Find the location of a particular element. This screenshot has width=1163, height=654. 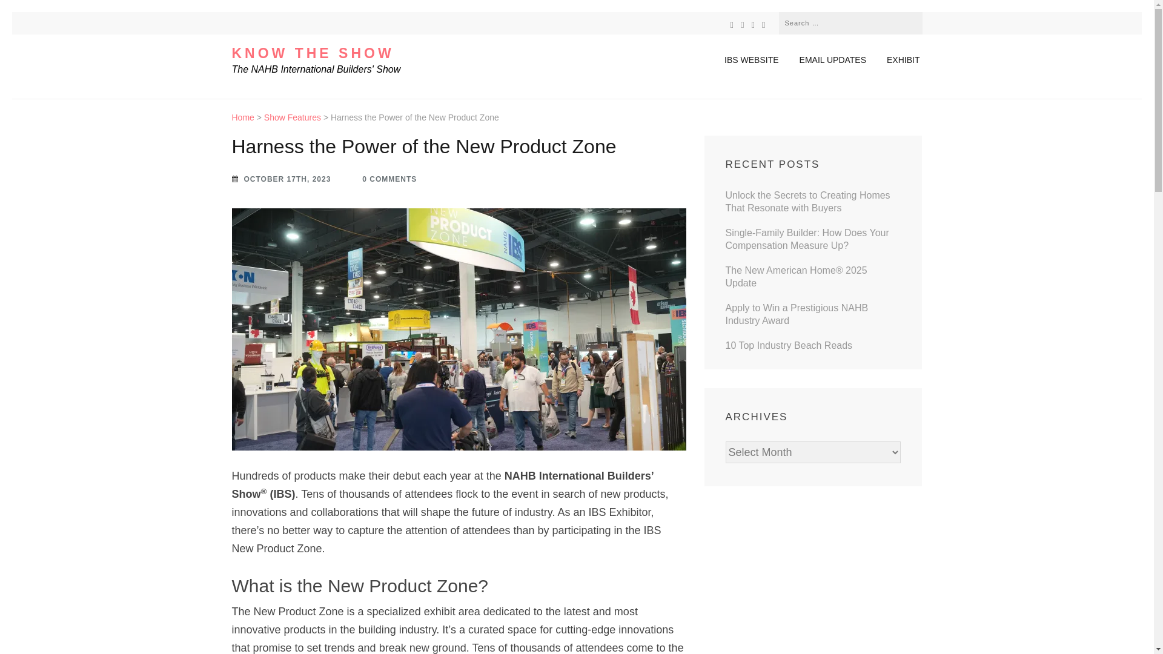

0 COMMENTS is located at coordinates (383, 179).